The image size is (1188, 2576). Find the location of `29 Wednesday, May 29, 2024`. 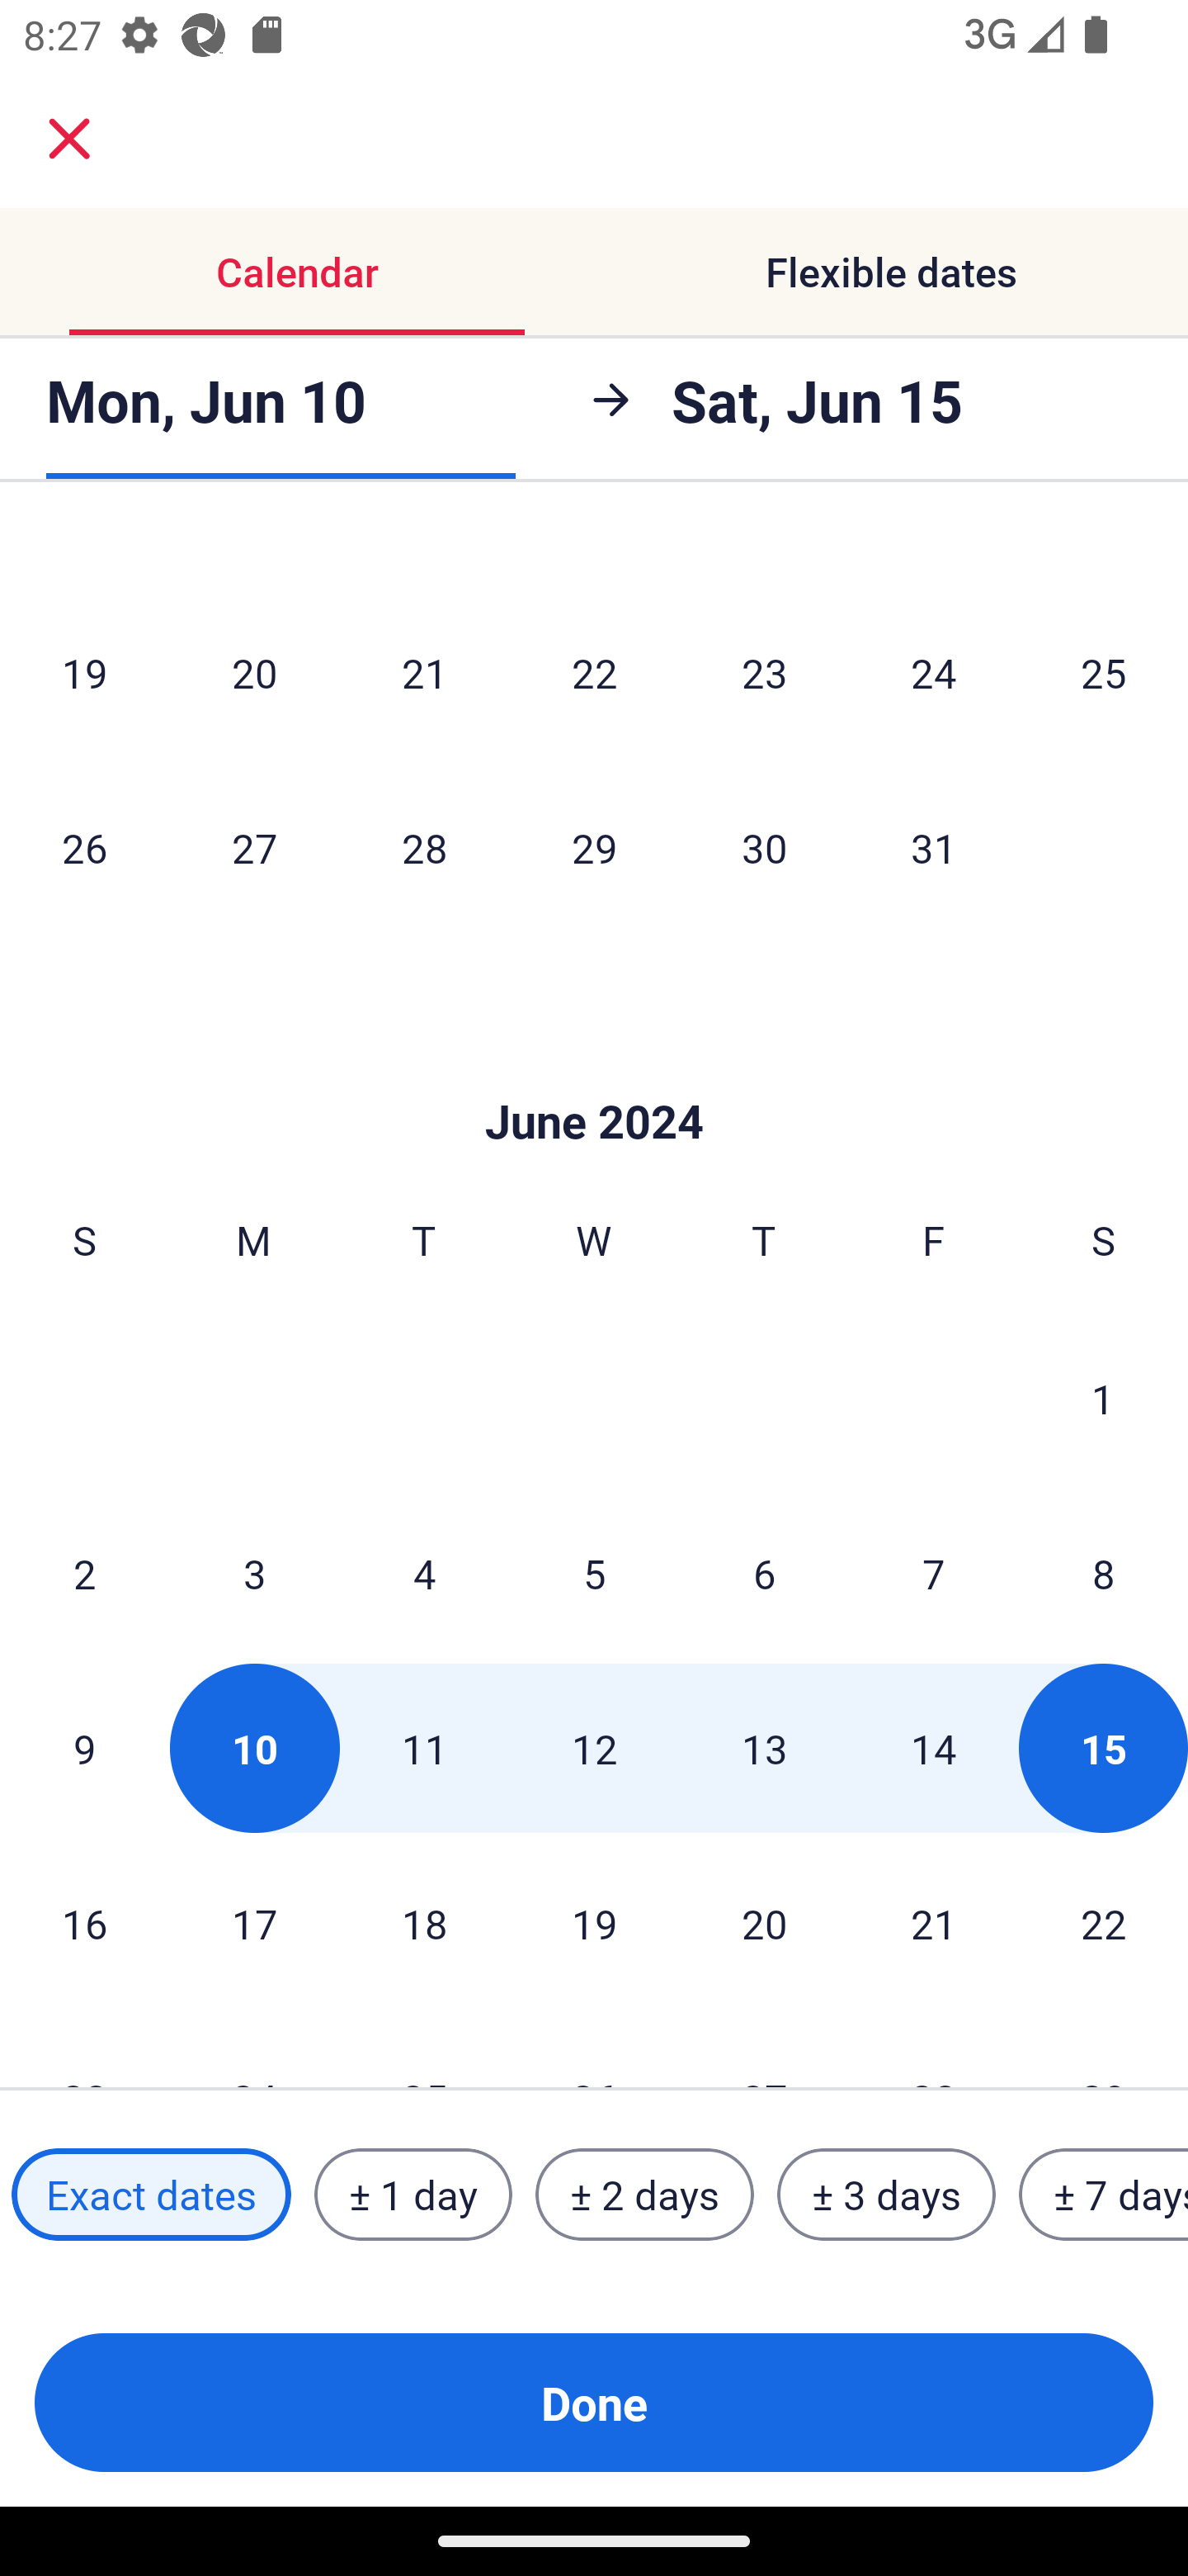

29 Wednesday, May 29, 2024 is located at coordinates (594, 847).